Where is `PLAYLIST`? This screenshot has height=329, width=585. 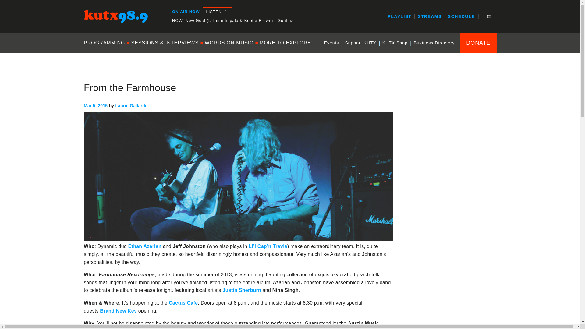 PLAYLIST is located at coordinates (399, 16).